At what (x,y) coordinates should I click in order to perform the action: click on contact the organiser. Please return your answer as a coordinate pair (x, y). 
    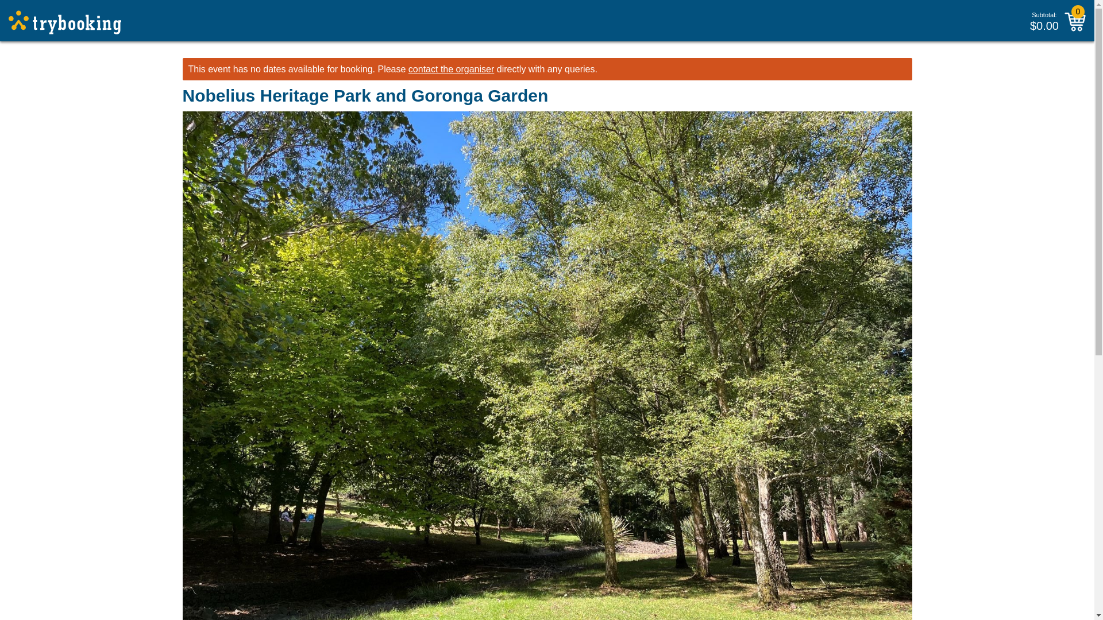
    Looking at the image, I should click on (451, 69).